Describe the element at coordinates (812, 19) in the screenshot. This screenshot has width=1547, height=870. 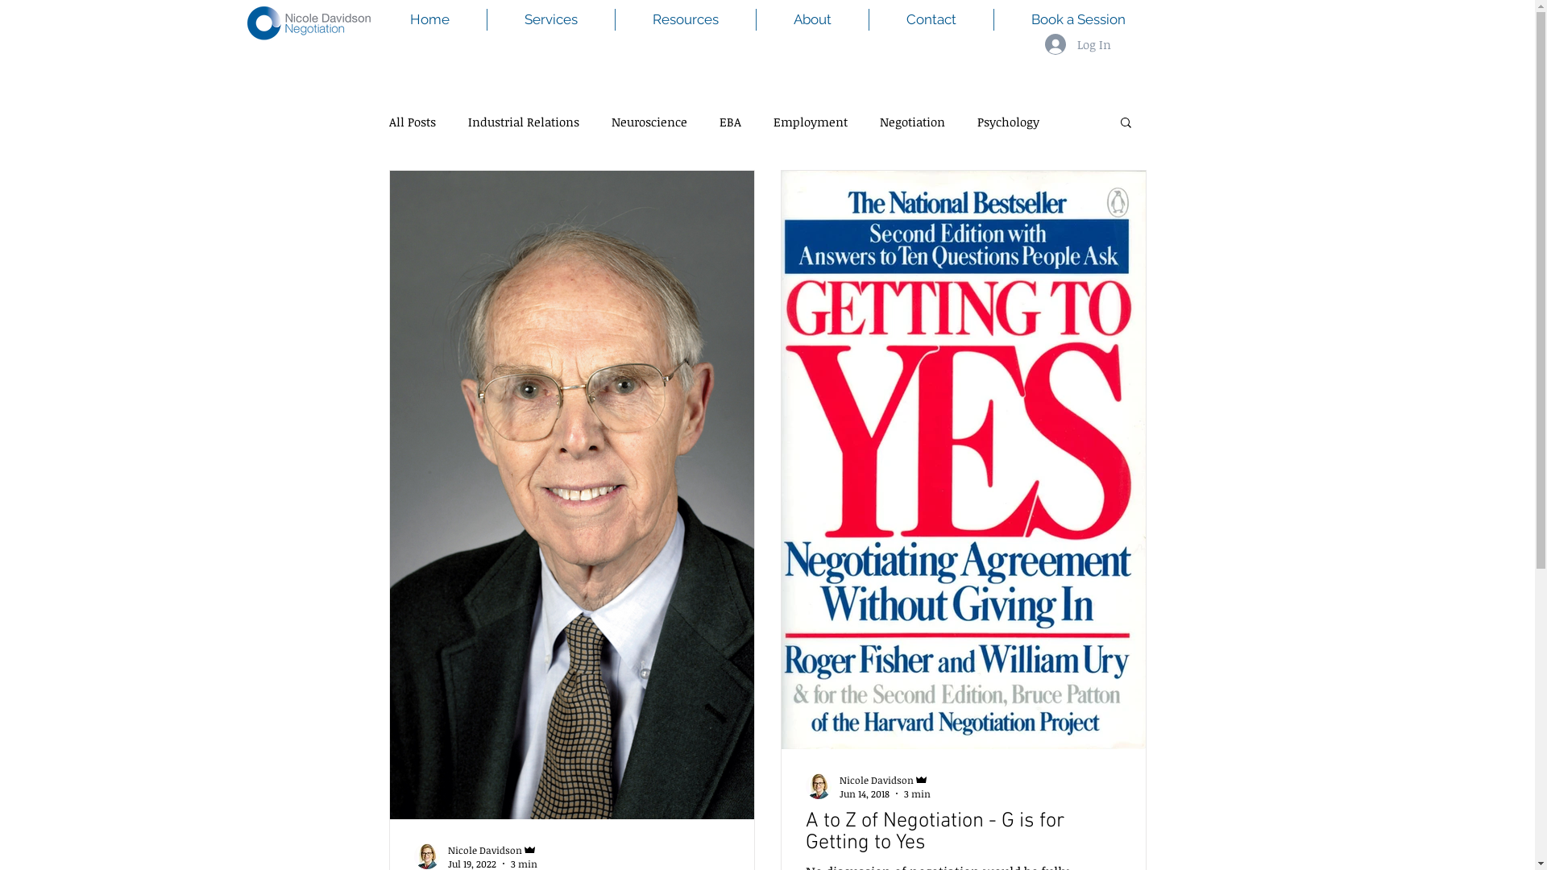
I see `About` at that location.